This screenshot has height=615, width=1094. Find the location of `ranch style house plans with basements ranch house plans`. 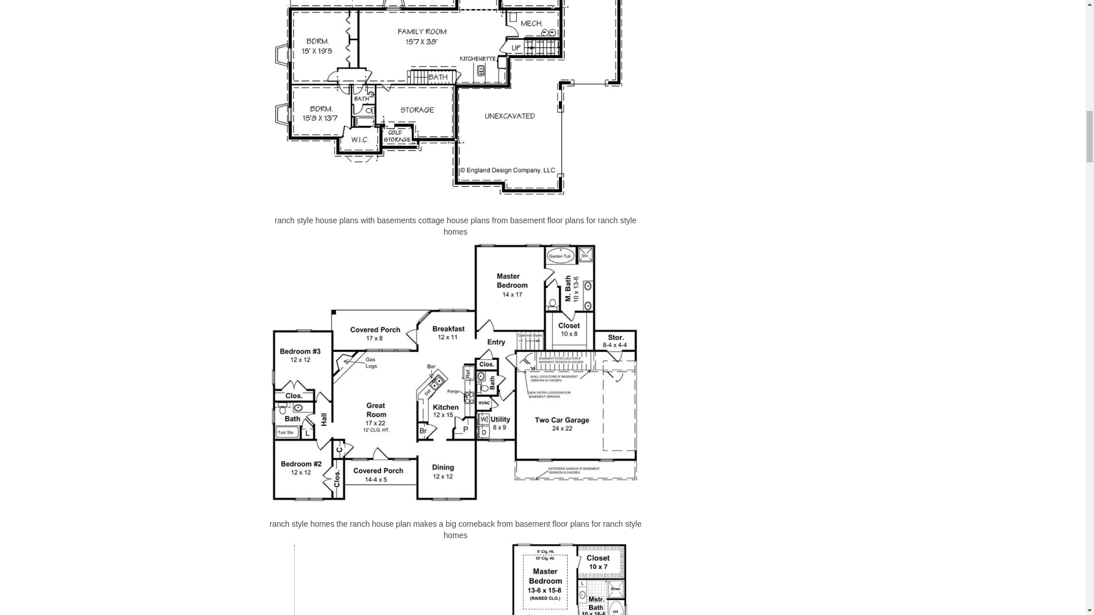

ranch style house plans with basements ranch house plans is located at coordinates (456, 579).